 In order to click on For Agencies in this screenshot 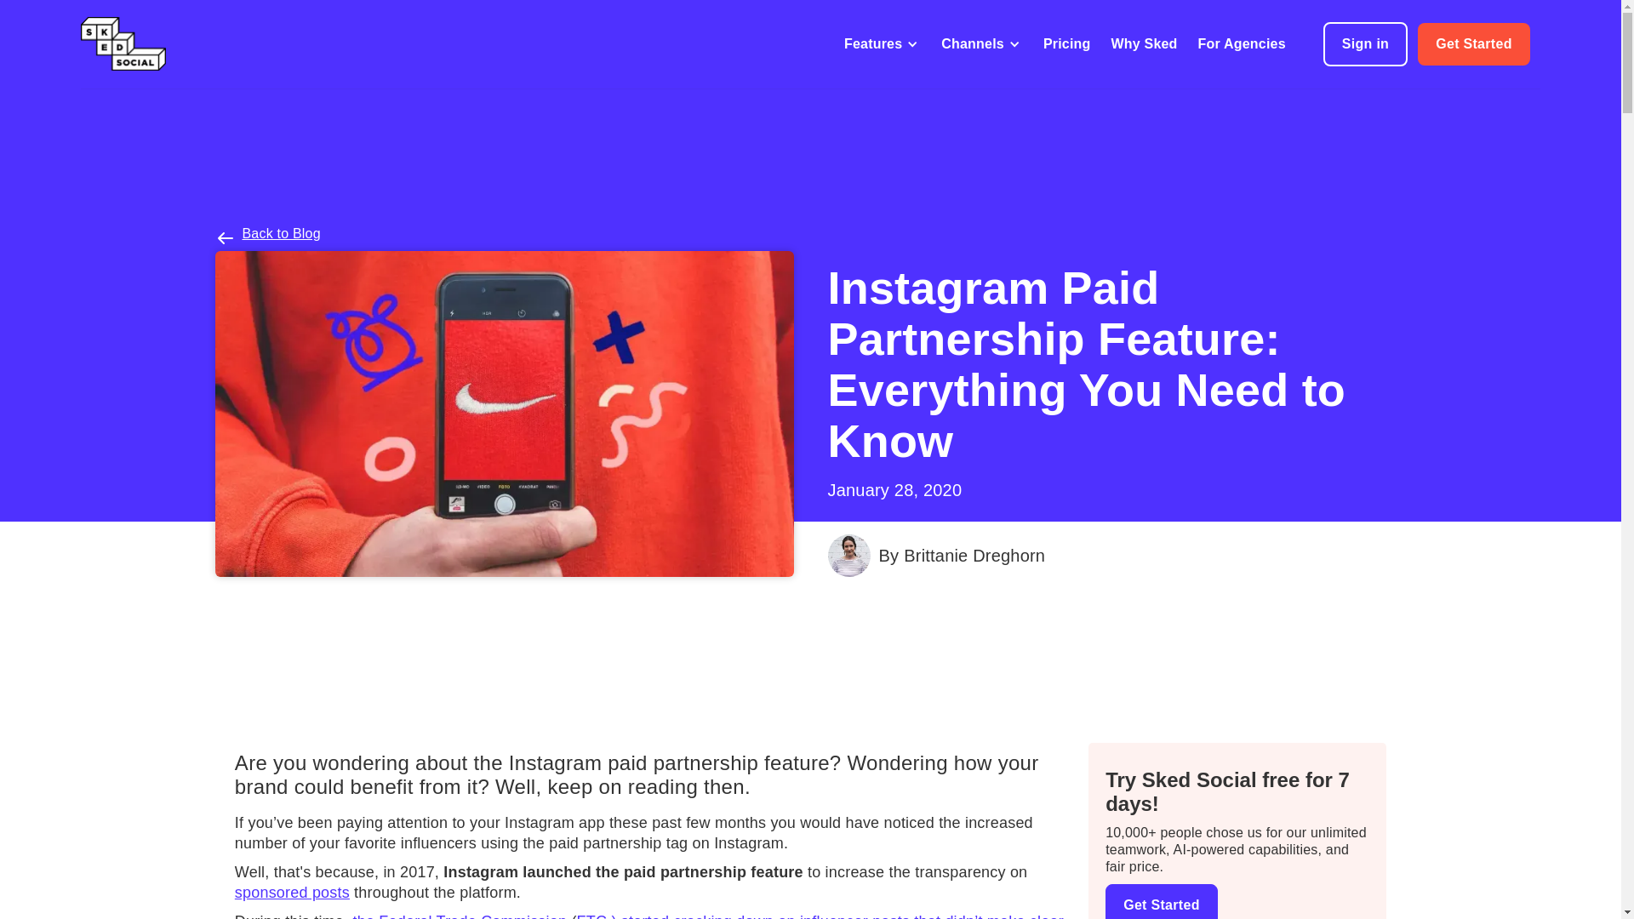, I will do `click(1242, 44)`.